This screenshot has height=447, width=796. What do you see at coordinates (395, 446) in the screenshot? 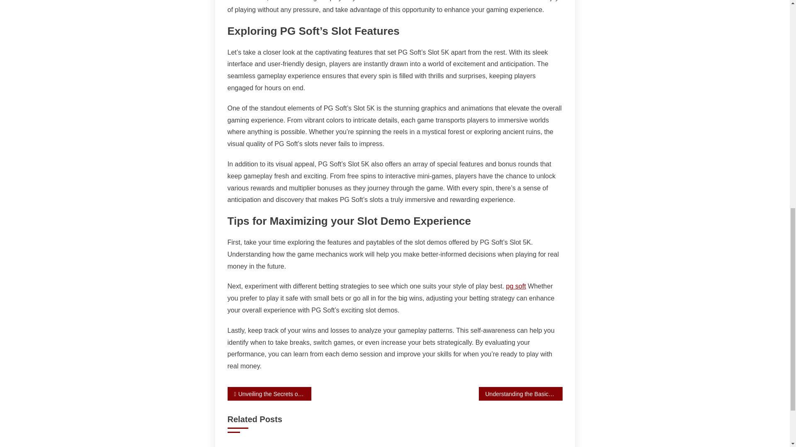
I see `What Is A Casino?` at bounding box center [395, 446].